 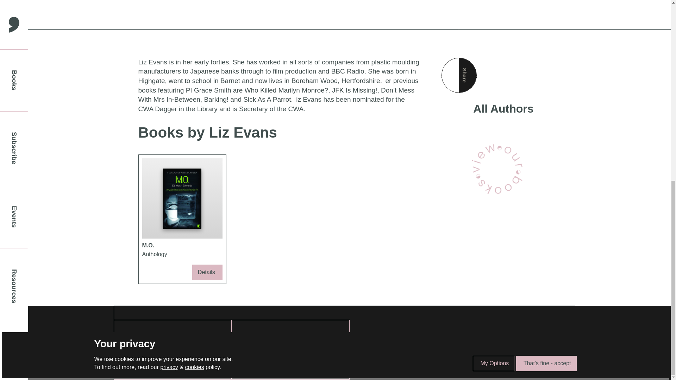 I want to click on That's fine - accept, so click(x=546, y=19).